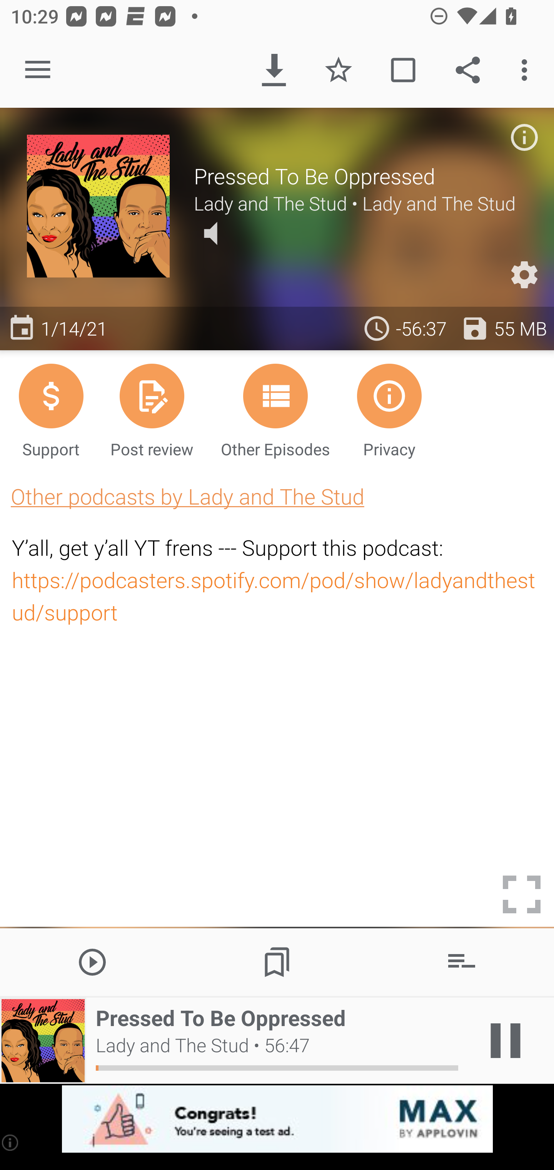 The width and height of the screenshot is (554, 1170). What do you see at coordinates (524, 275) in the screenshot?
I see `Custom Settings` at bounding box center [524, 275].